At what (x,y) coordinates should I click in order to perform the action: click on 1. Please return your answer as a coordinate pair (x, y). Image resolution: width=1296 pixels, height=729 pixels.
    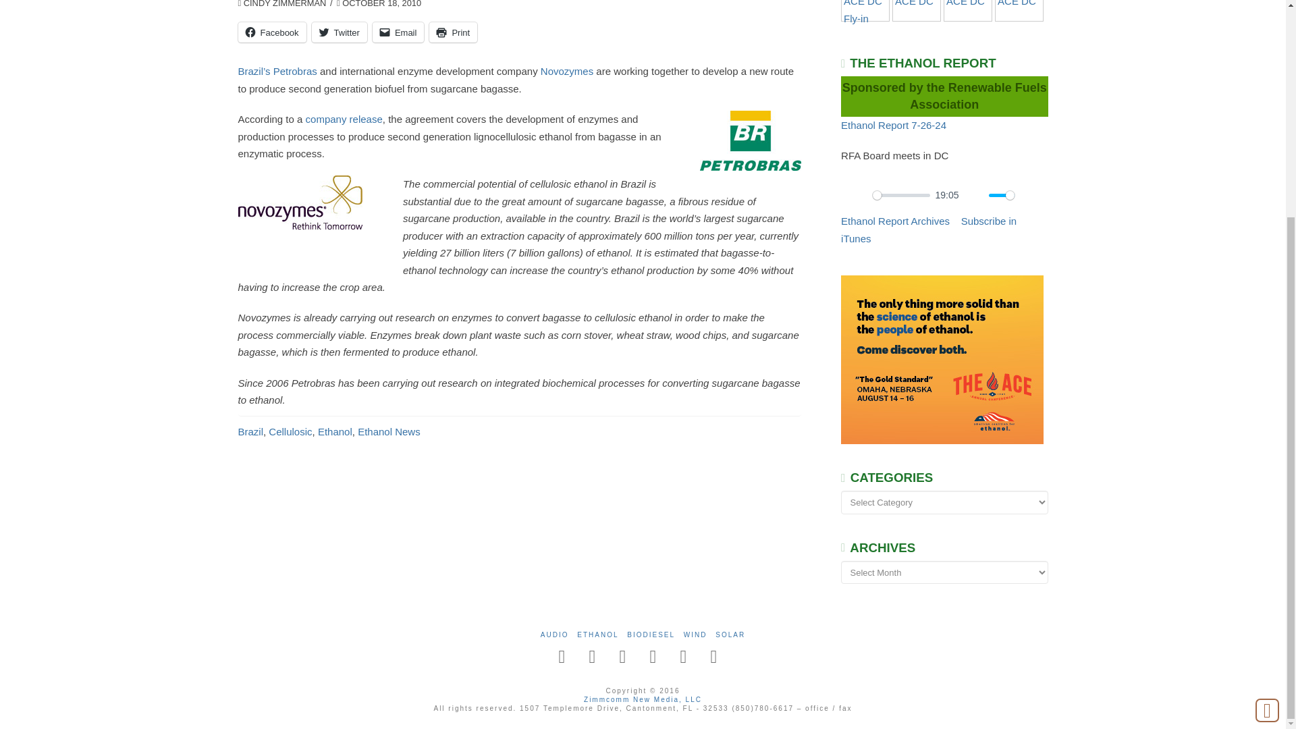
    Looking at the image, I should click on (1002, 195).